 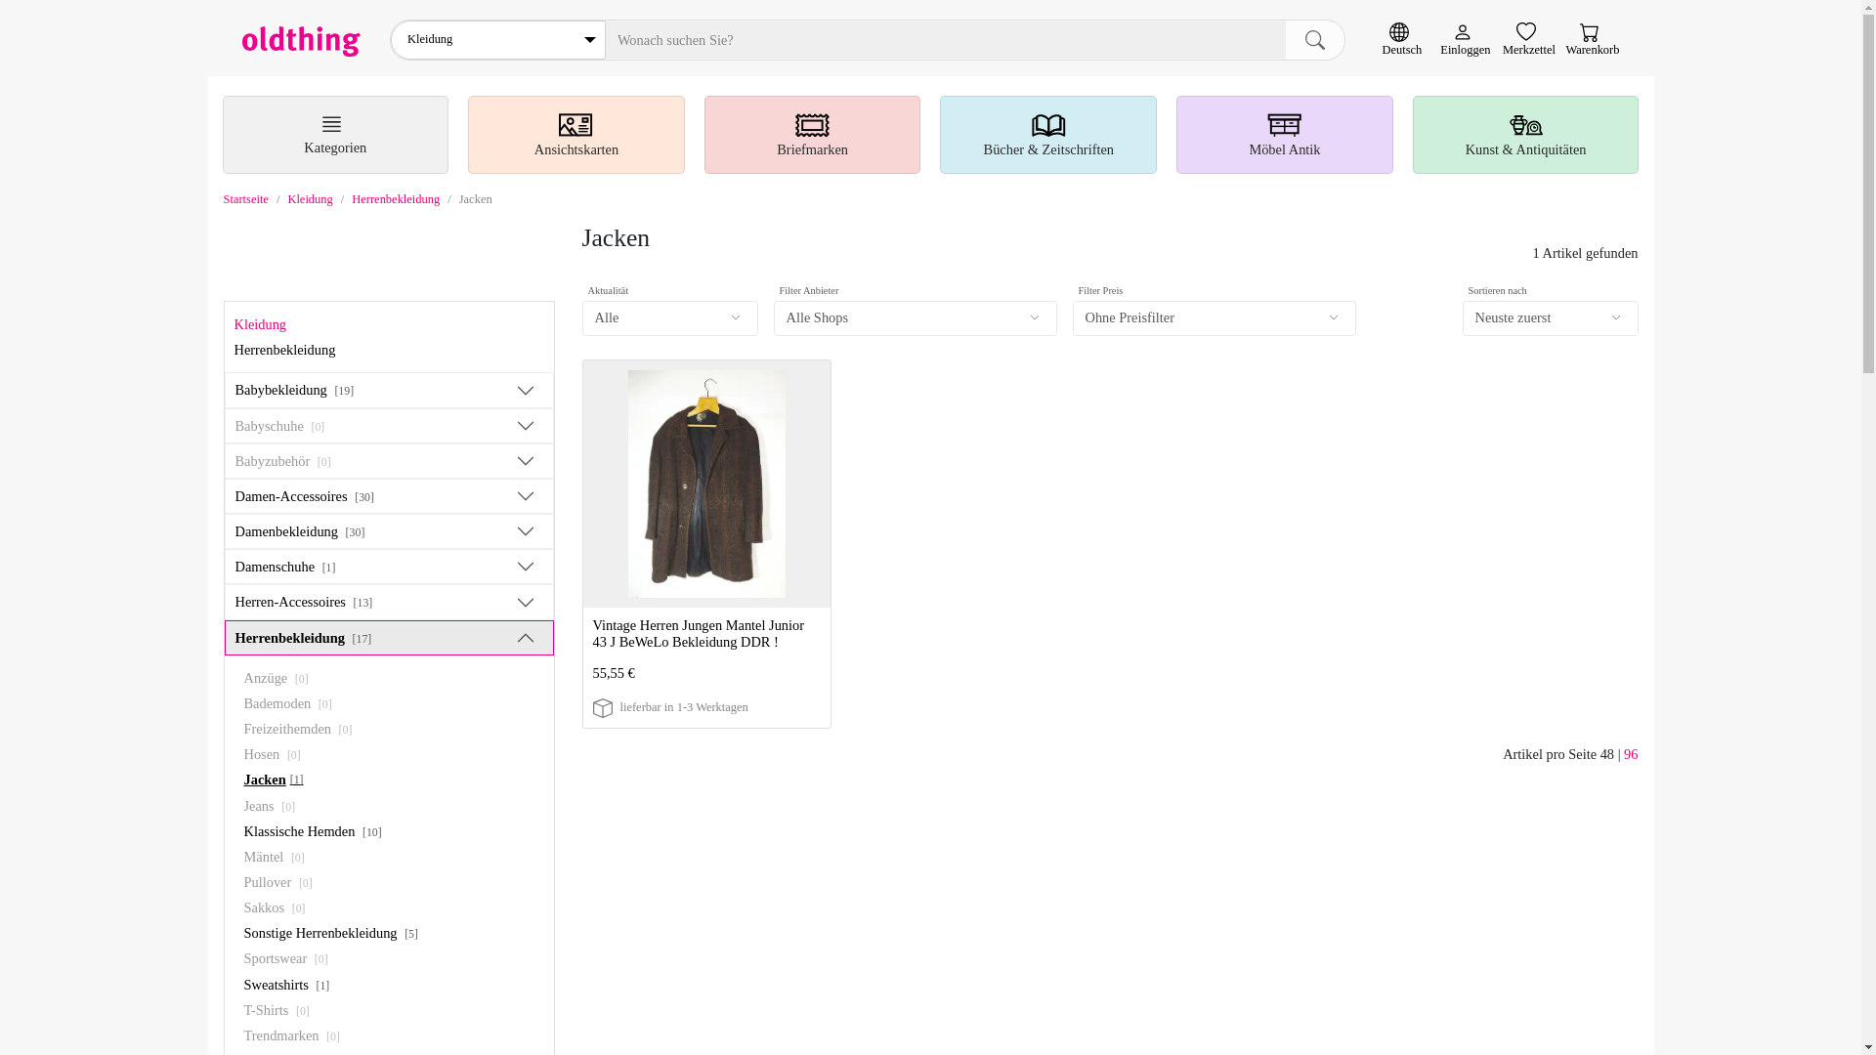 What do you see at coordinates (1591, 40) in the screenshot?
I see `Warenkorb` at bounding box center [1591, 40].